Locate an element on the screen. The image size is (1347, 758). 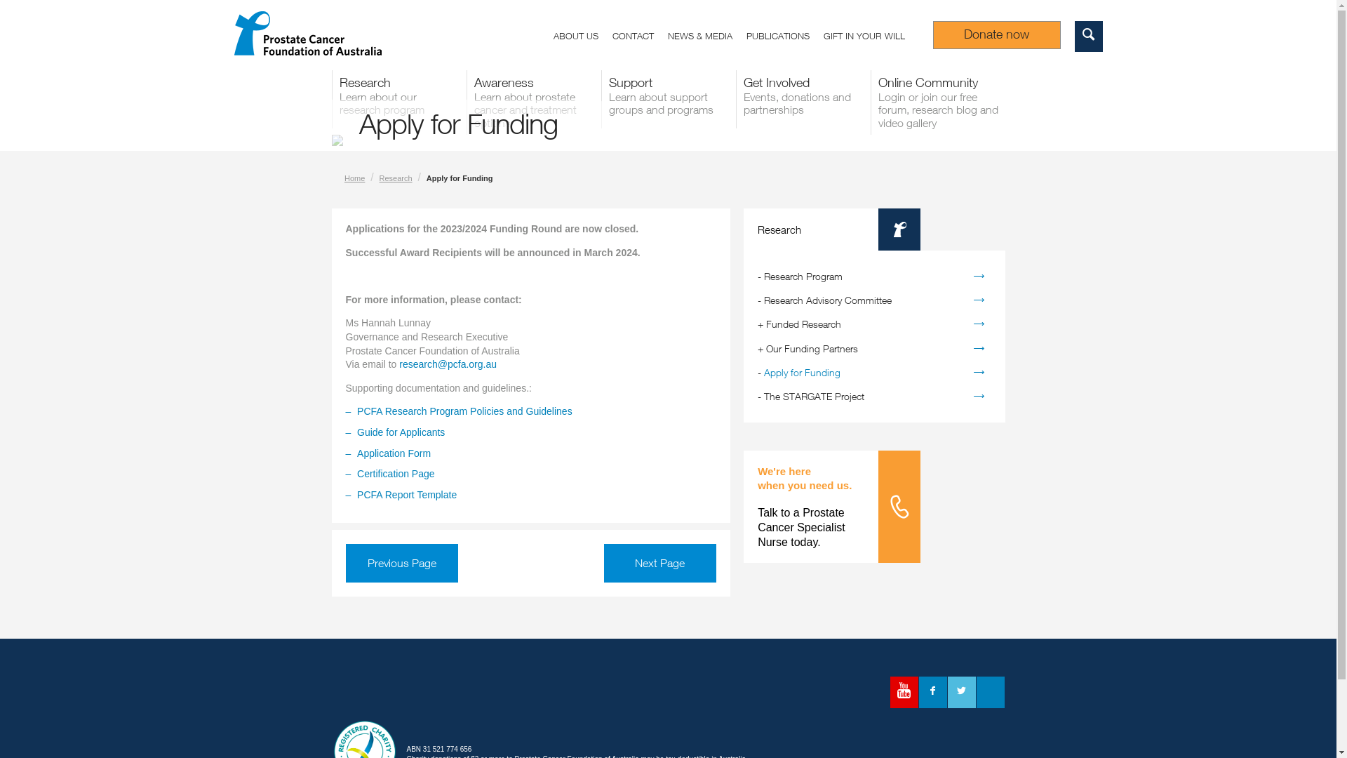
Logo is located at coordinates (394, 695).